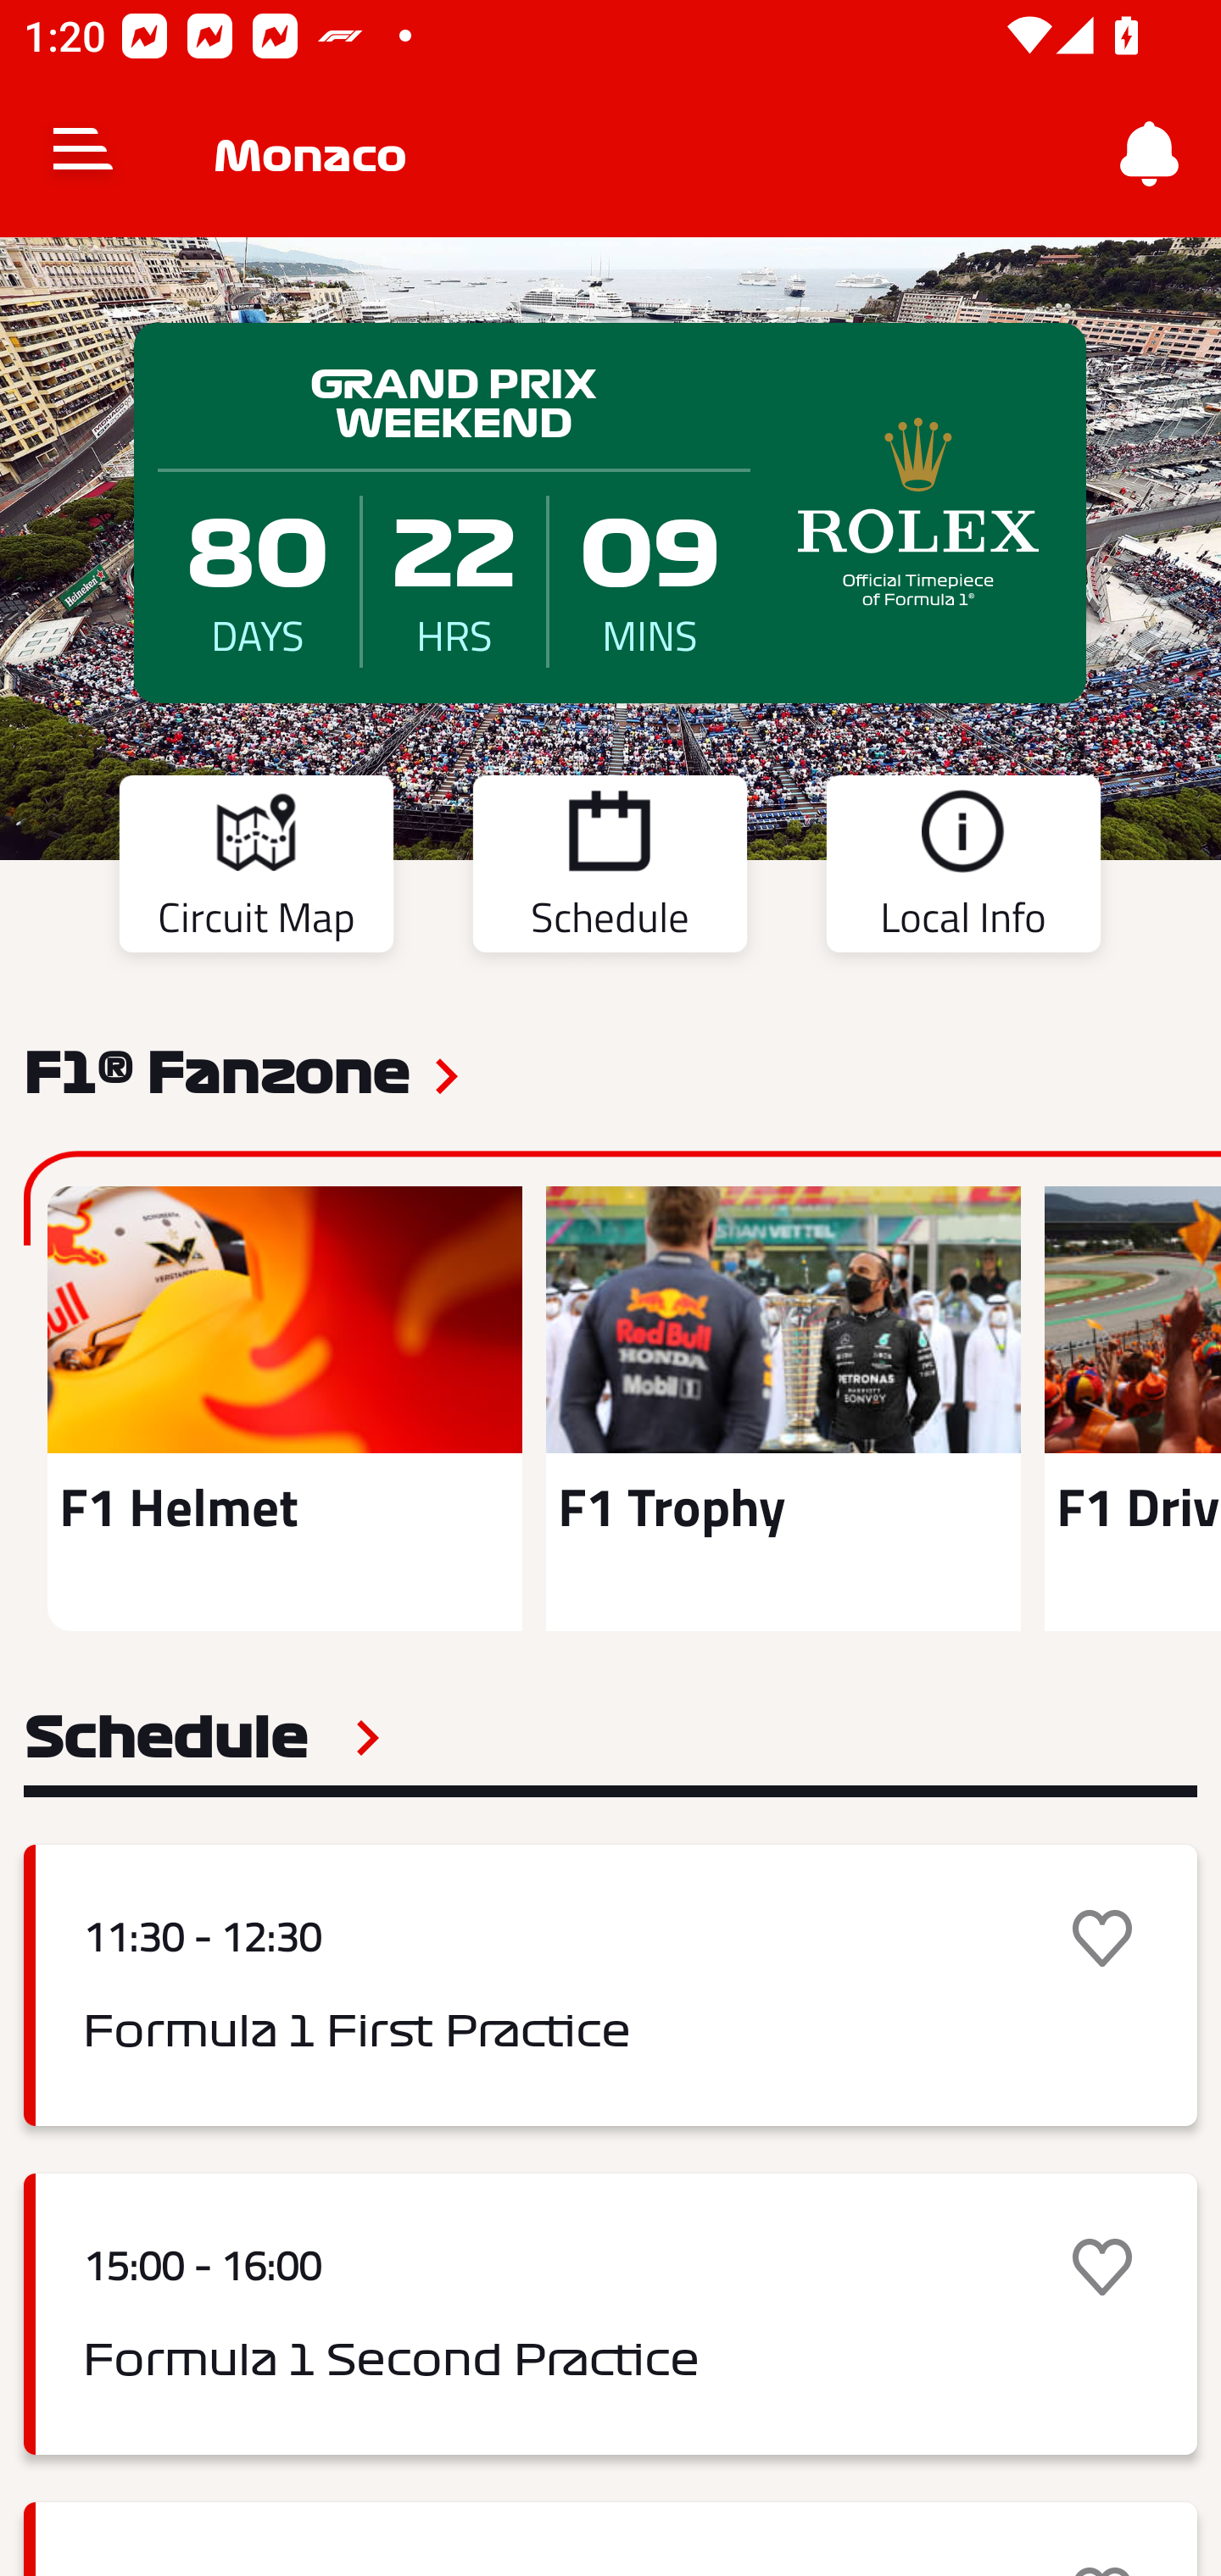 The image size is (1221, 2576). I want to click on Local Info, so click(963, 869).